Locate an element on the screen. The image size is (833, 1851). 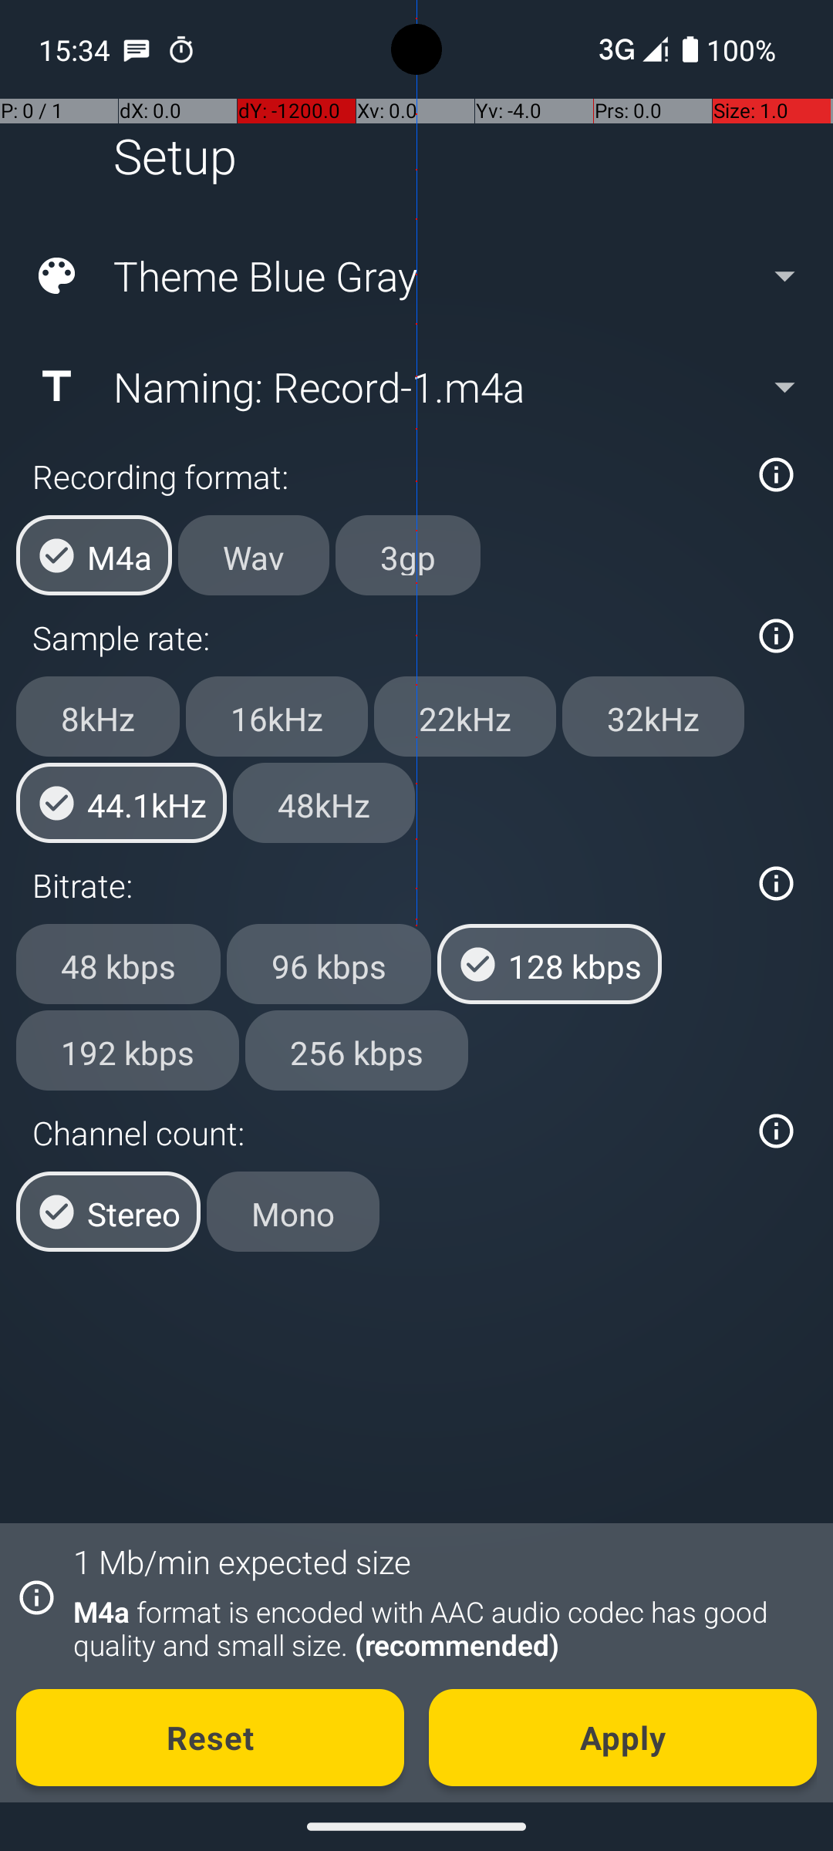
Channel count: is located at coordinates (384, 1132).